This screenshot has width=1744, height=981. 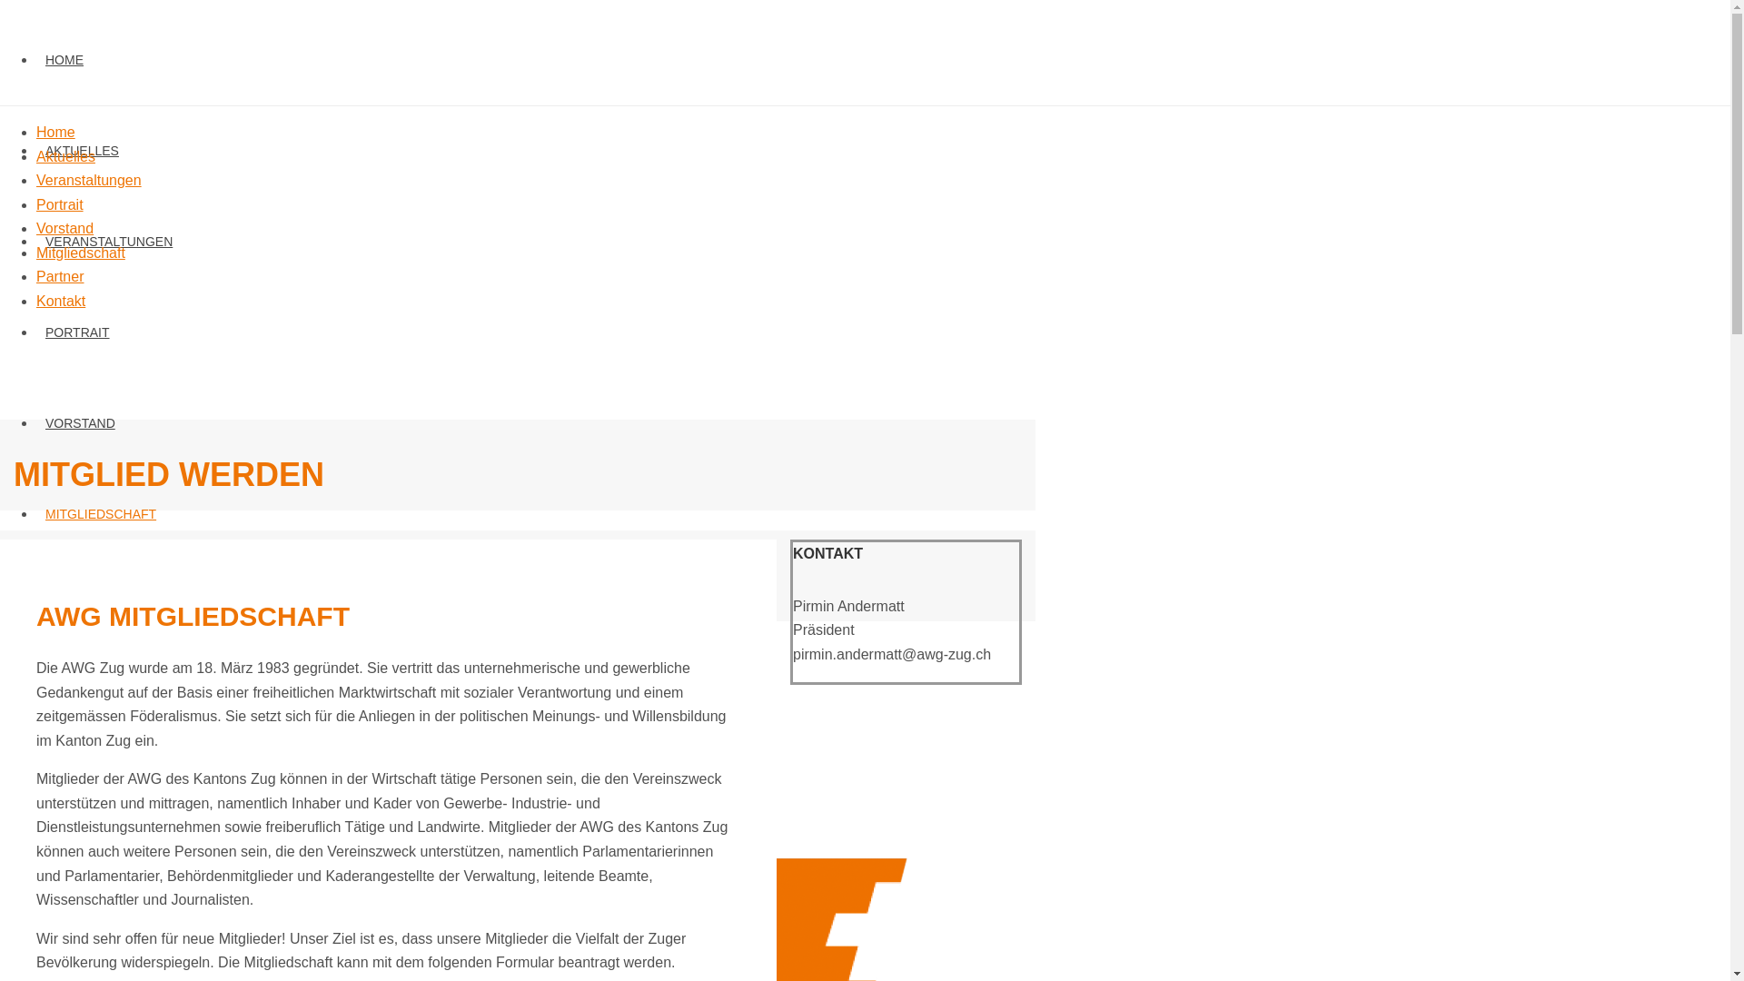 What do you see at coordinates (78, 332) in the screenshot?
I see `PORTRAIT` at bounding box center [78, 332].